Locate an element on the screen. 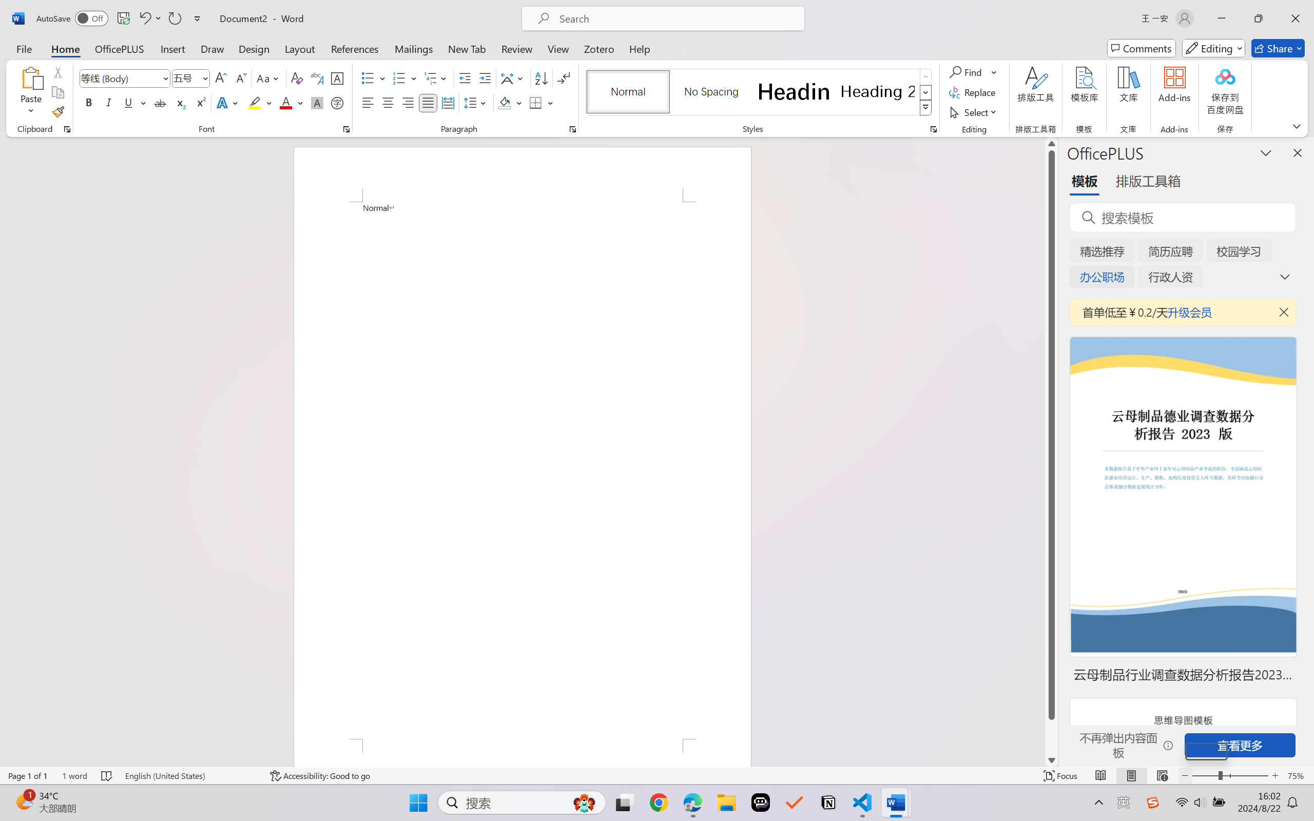 The height and width of the screenshot is (821, 1314). Save is located at coordinates (123, 18).